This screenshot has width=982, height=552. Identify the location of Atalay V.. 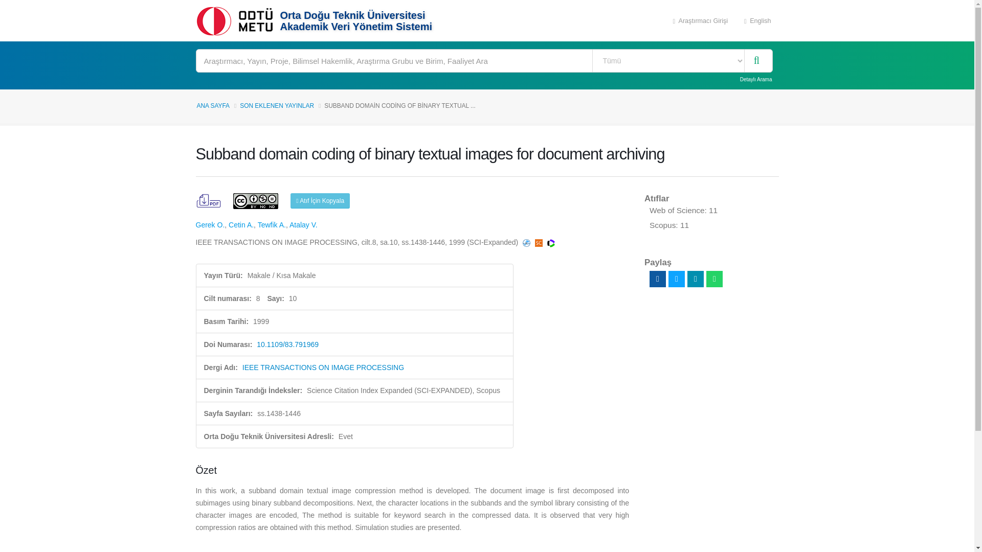
(303, 225).